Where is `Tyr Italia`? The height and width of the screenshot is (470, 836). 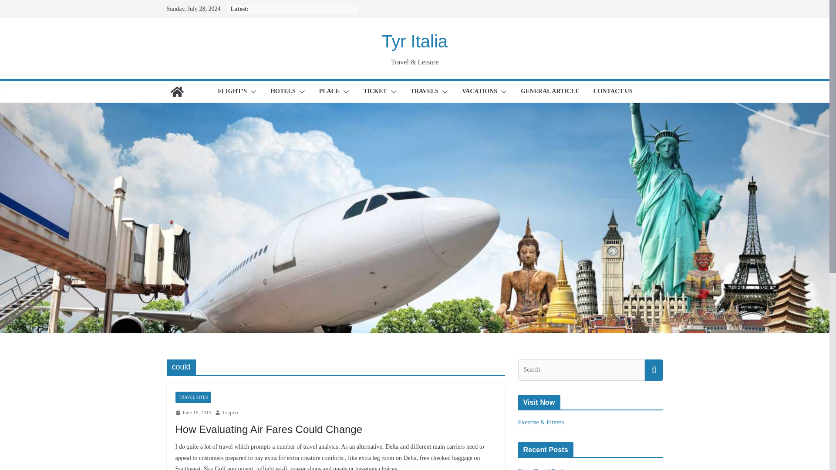 Tyr Italia is located at coordinates (177, 91).